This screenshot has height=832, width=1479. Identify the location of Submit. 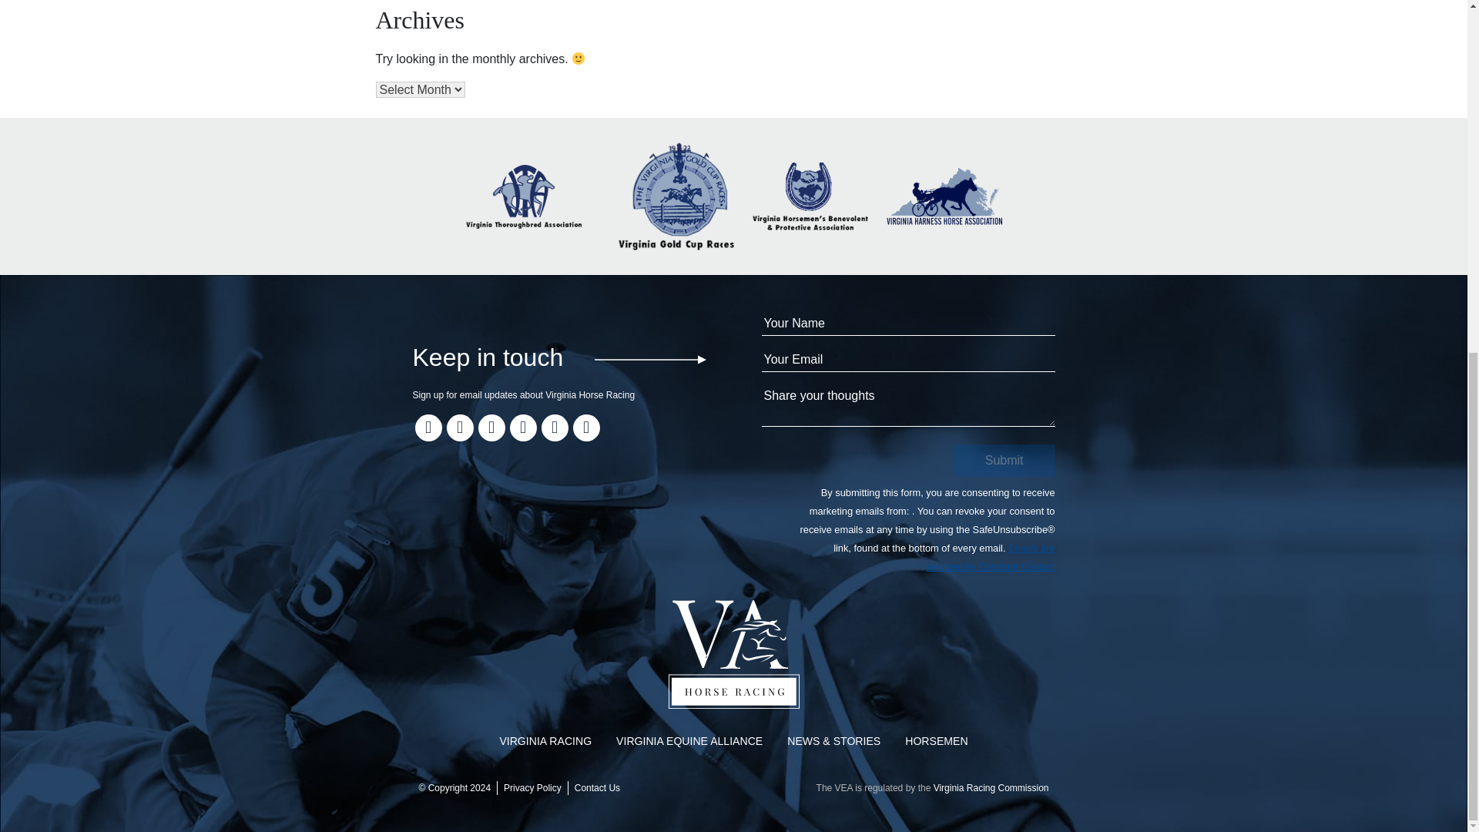
(1004, 460).